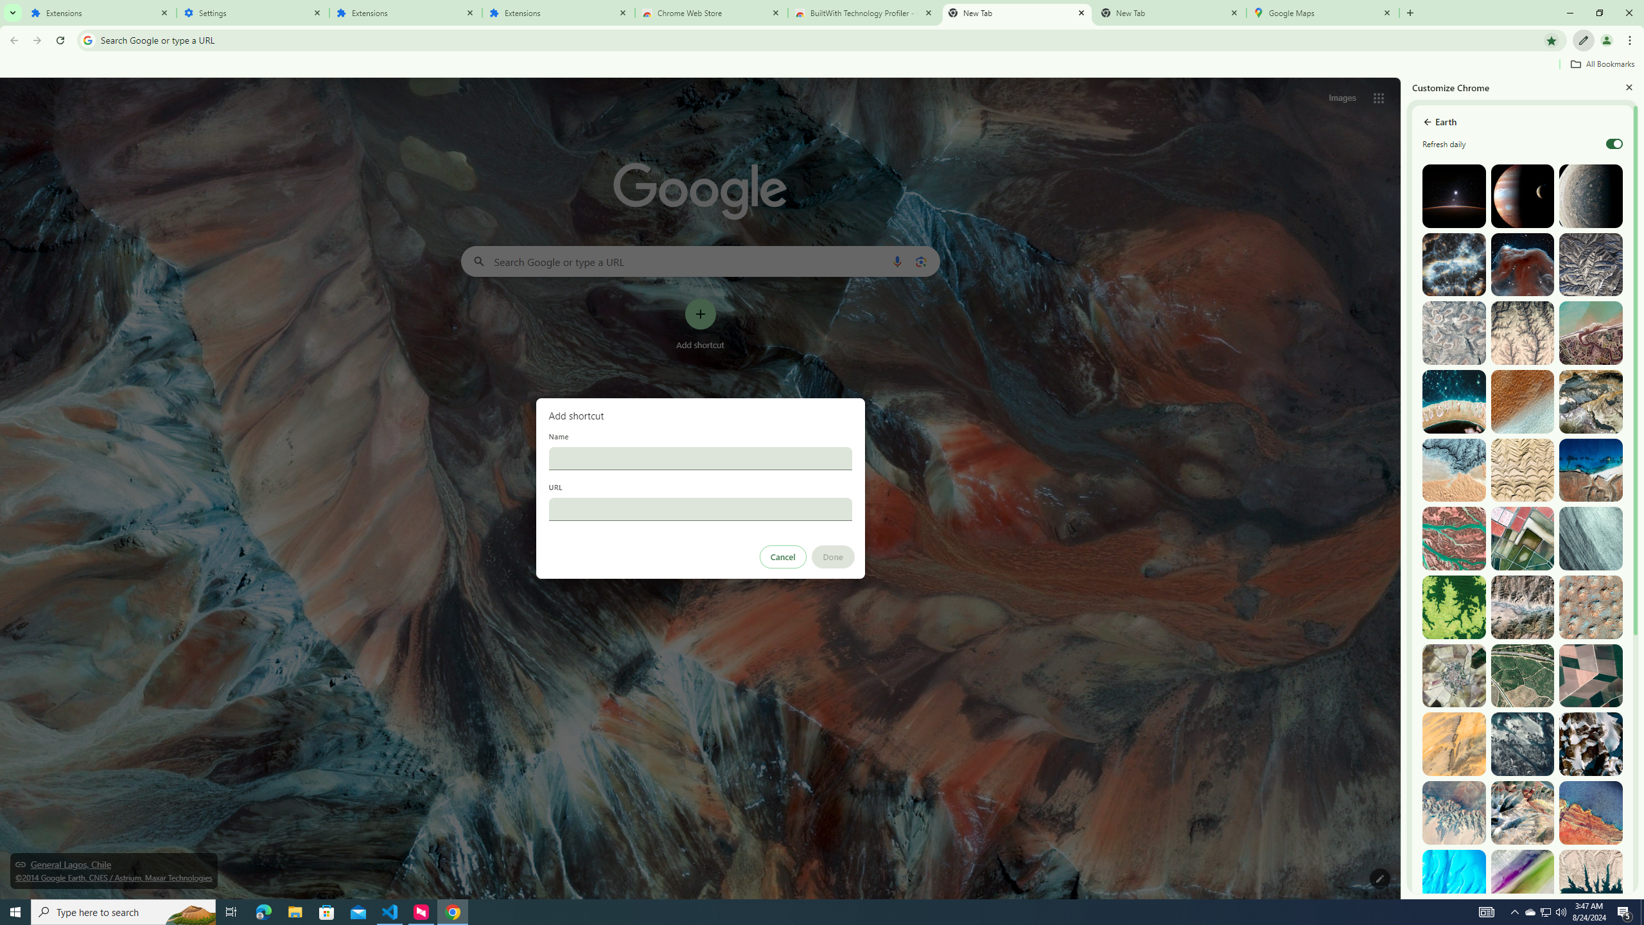  What do you see at coordinates (87, 40) in the screenshot?
I see `Search icon` at bounding box center [87, 40].